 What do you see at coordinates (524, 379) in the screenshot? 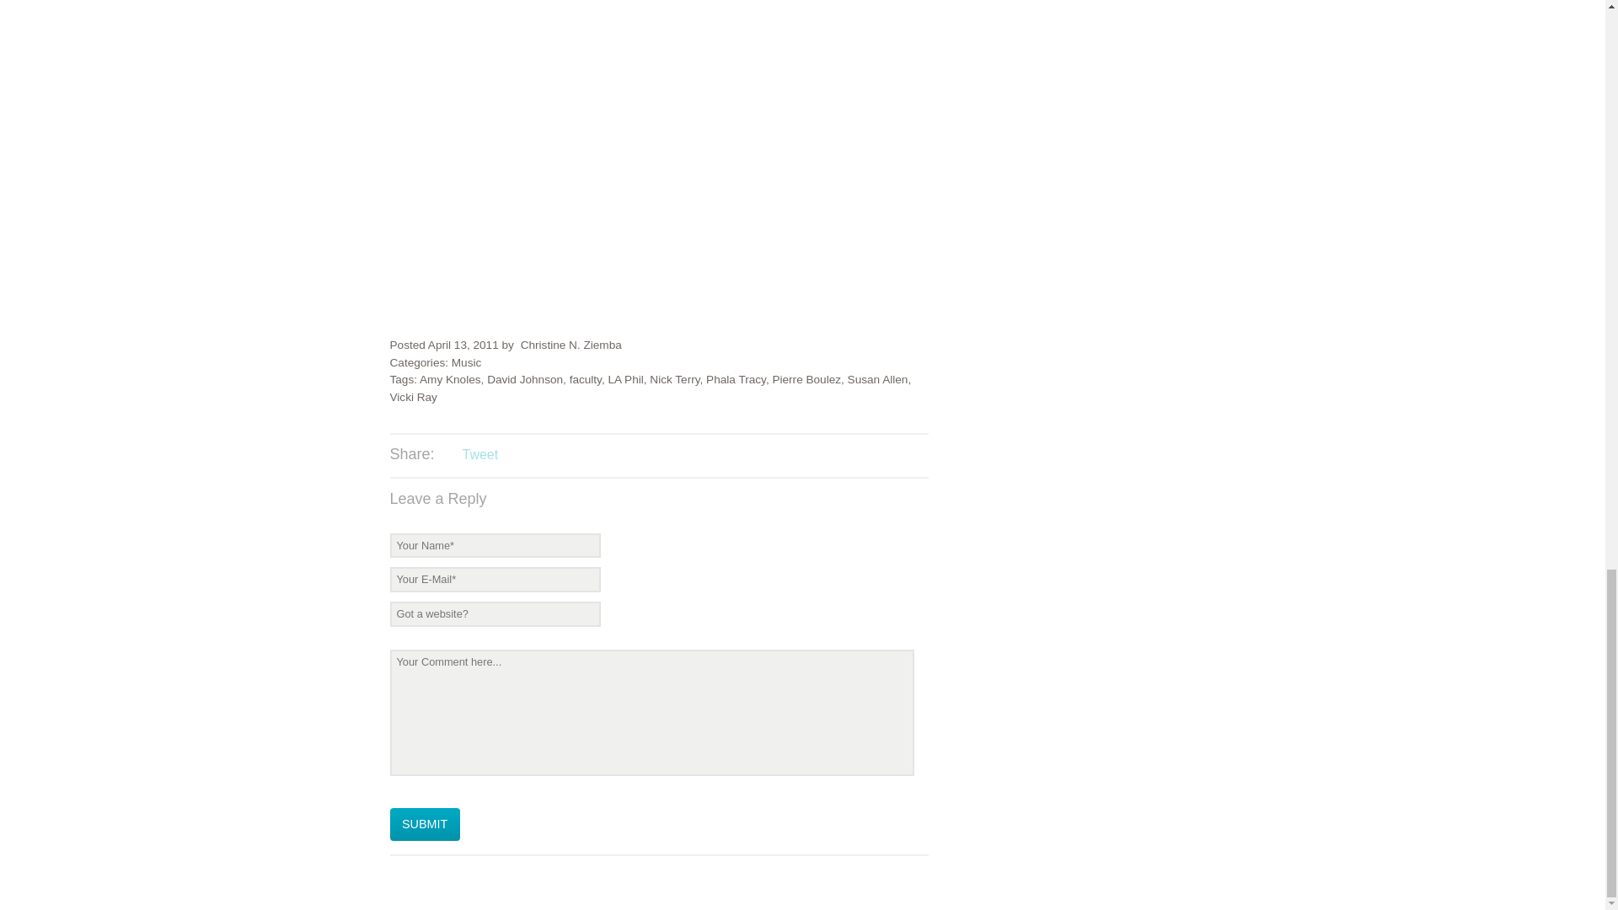
I see `David Johnson` at bounding box center [524, 379].